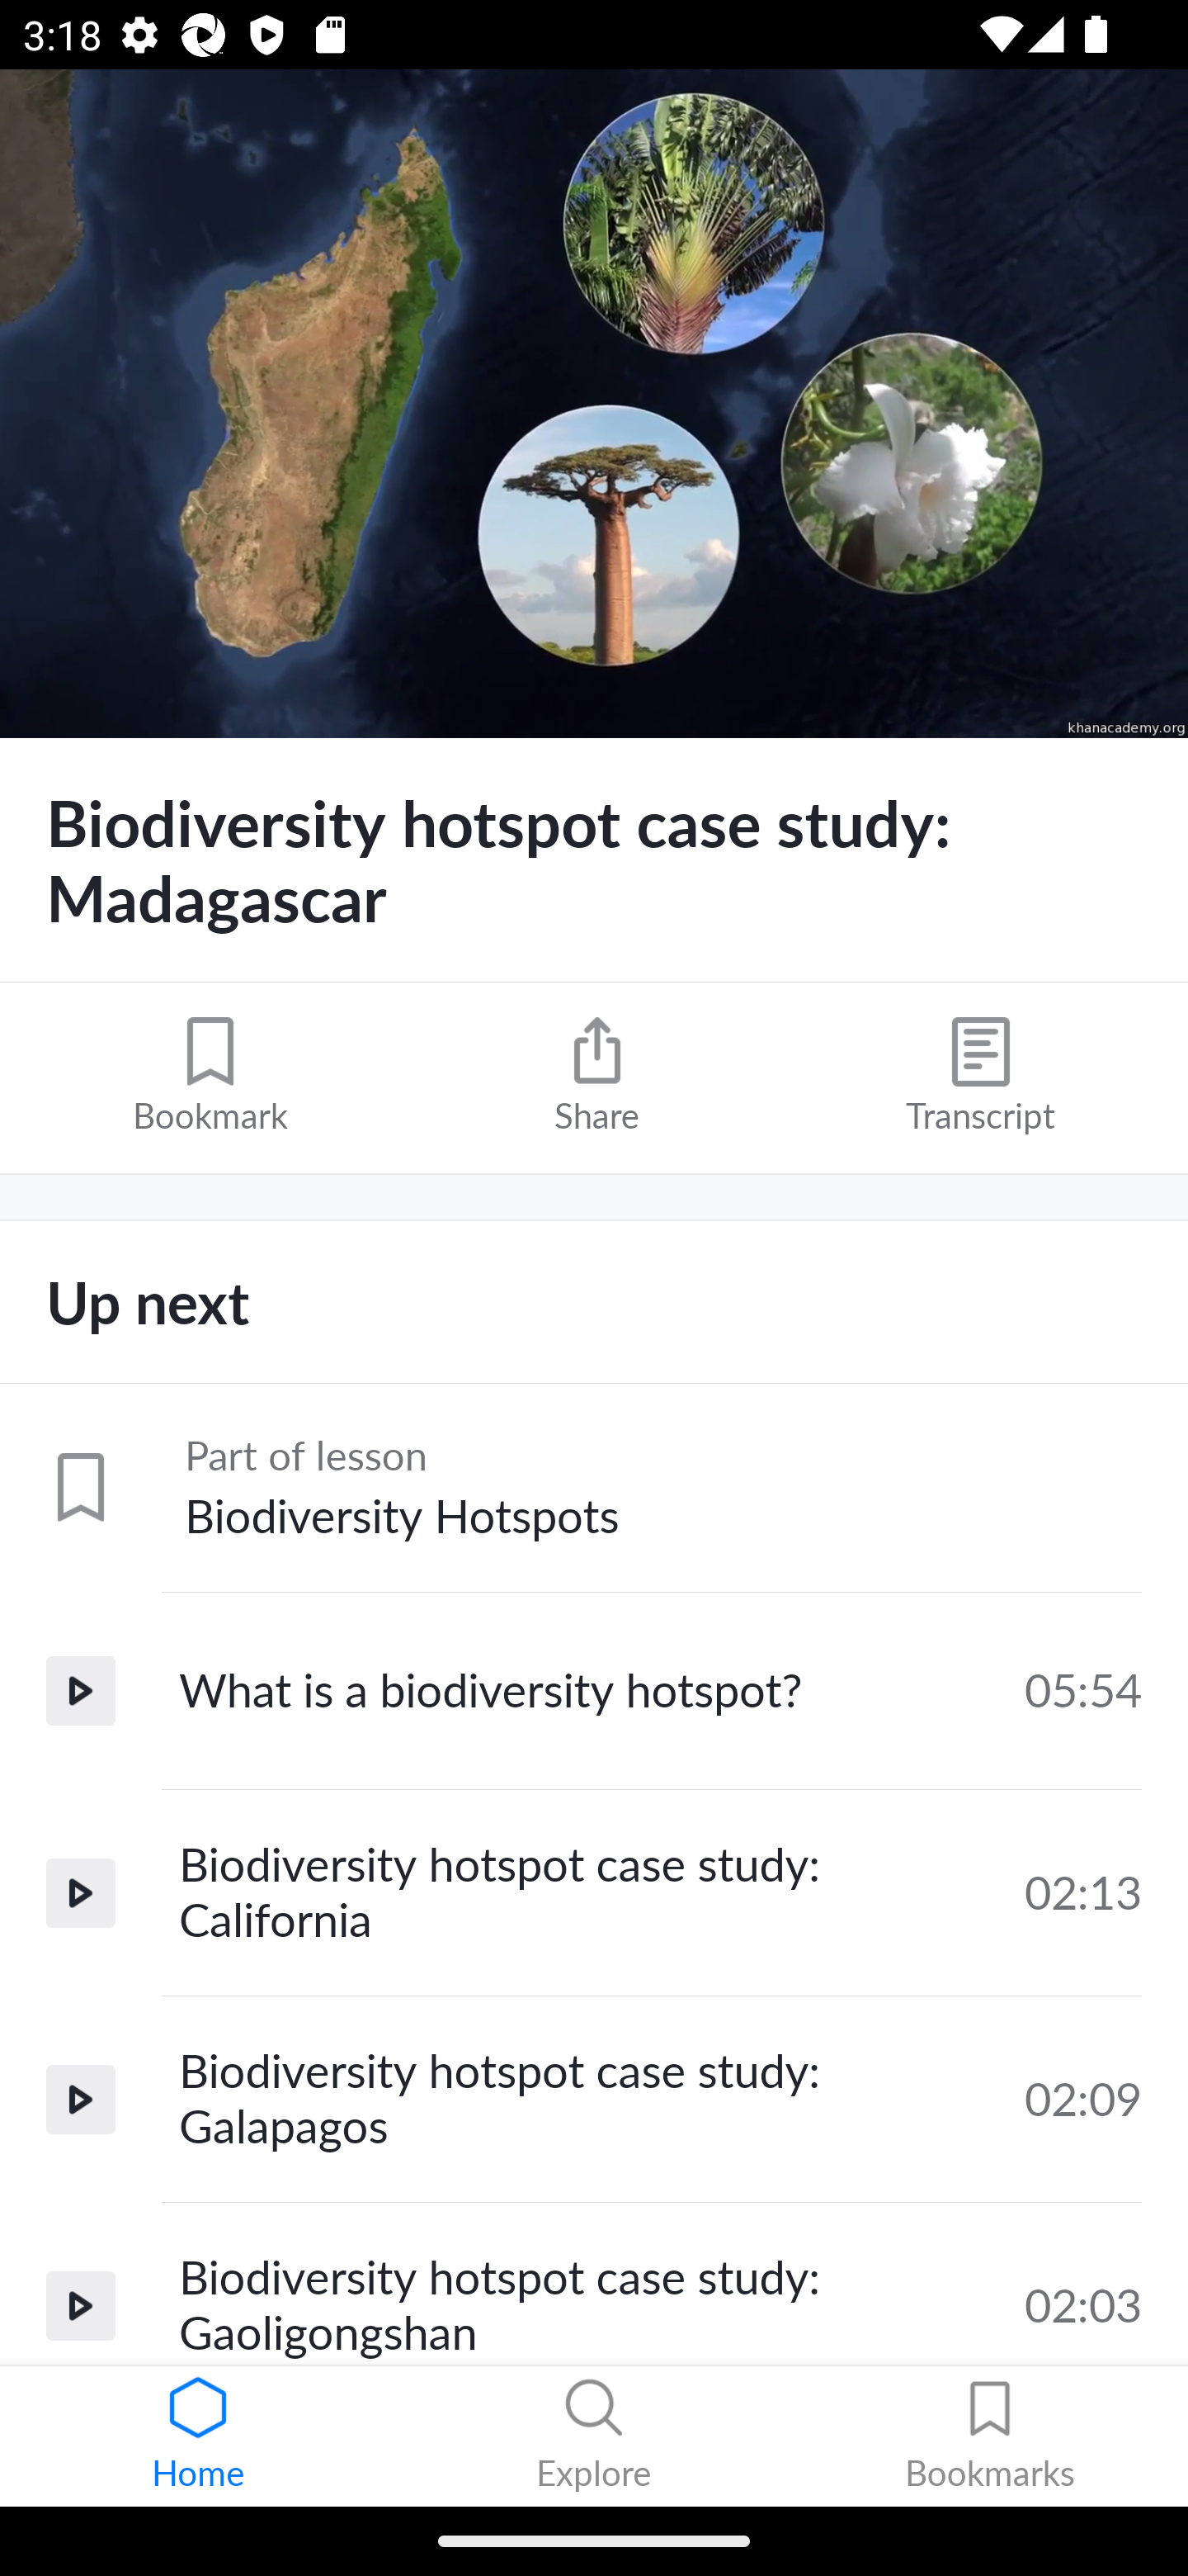 The width and height of the screenshot is (1188, 2576). Describe the element at coordinates (980, 1077) in the screenshot. I see `Transcript` at that location.